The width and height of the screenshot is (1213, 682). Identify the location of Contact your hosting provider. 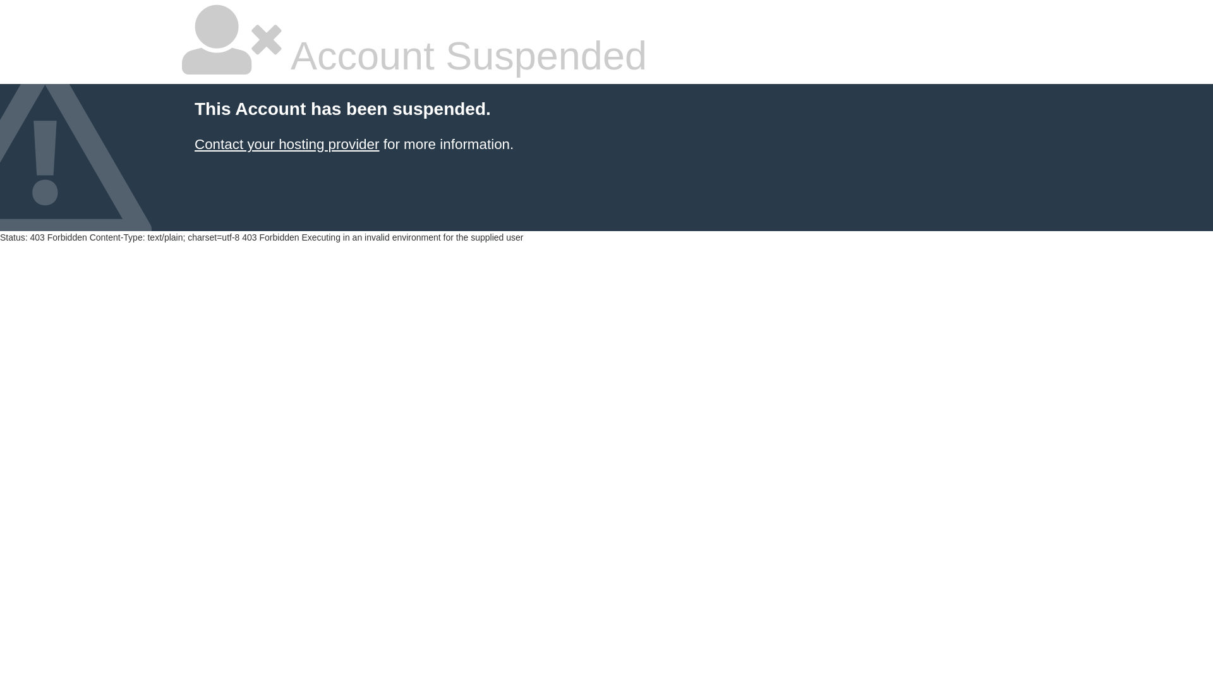
(287, 144).